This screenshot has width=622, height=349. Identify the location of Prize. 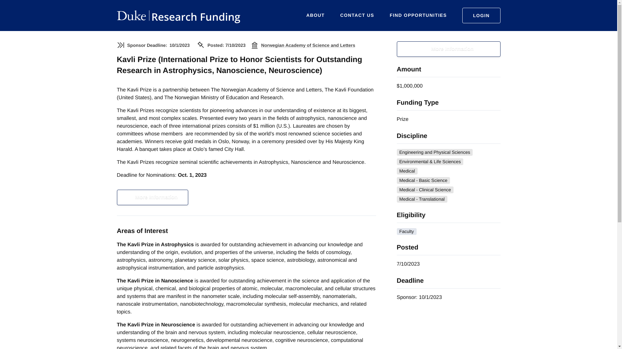
(402, 119).